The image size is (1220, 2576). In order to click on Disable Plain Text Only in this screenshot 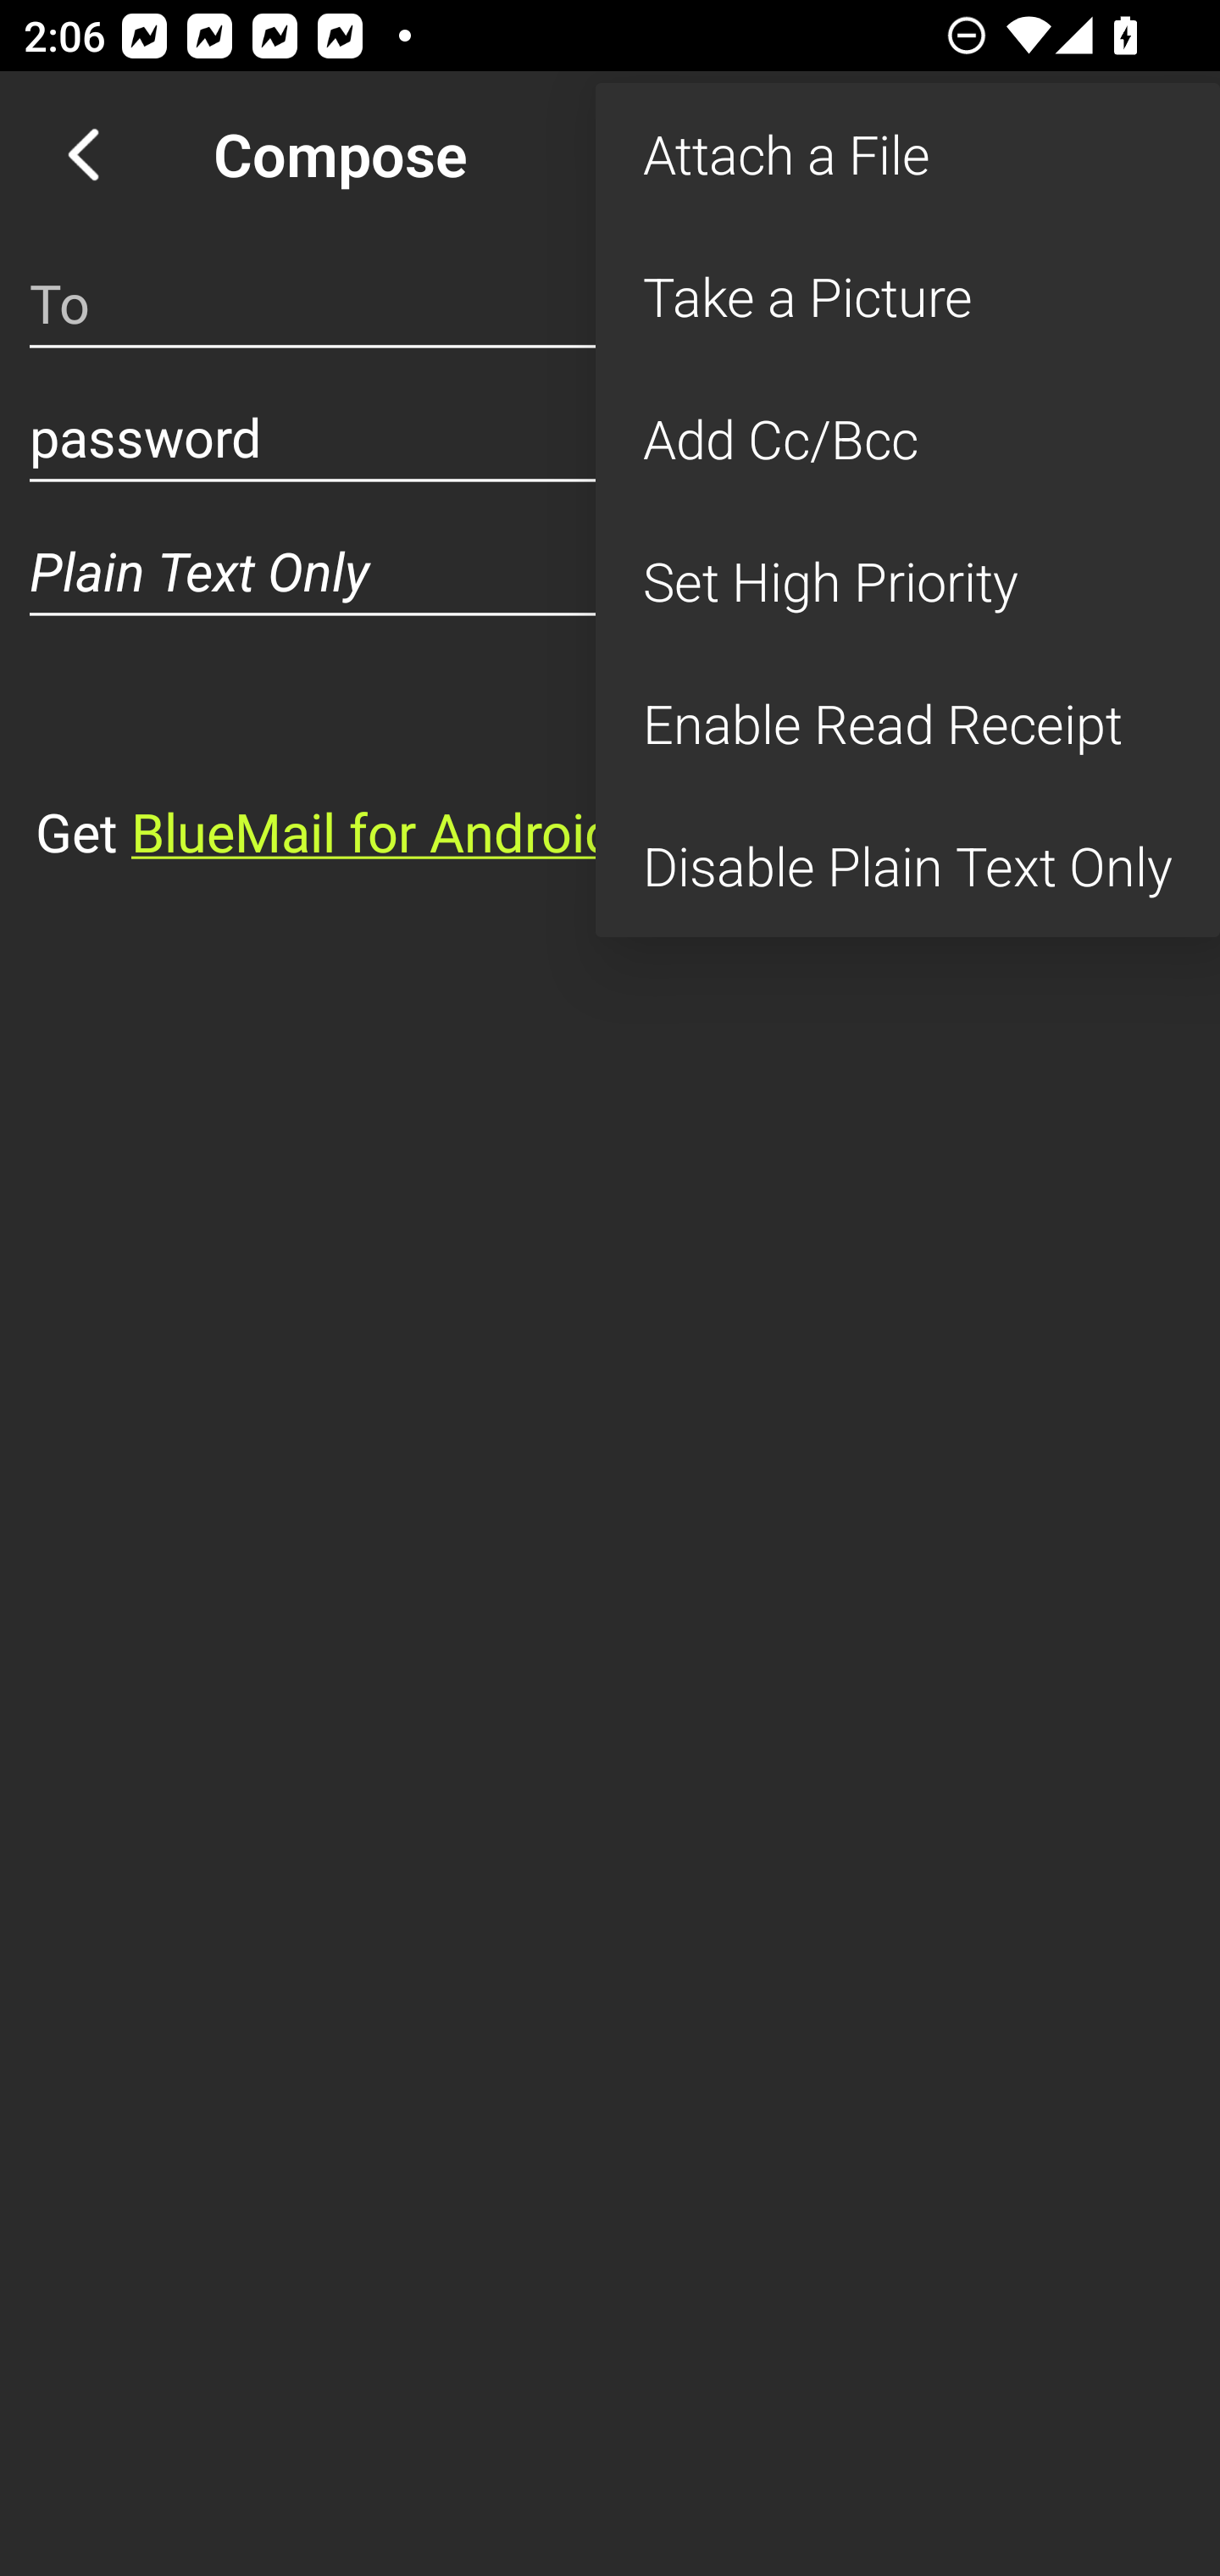, I will do `click(907, 866)`.